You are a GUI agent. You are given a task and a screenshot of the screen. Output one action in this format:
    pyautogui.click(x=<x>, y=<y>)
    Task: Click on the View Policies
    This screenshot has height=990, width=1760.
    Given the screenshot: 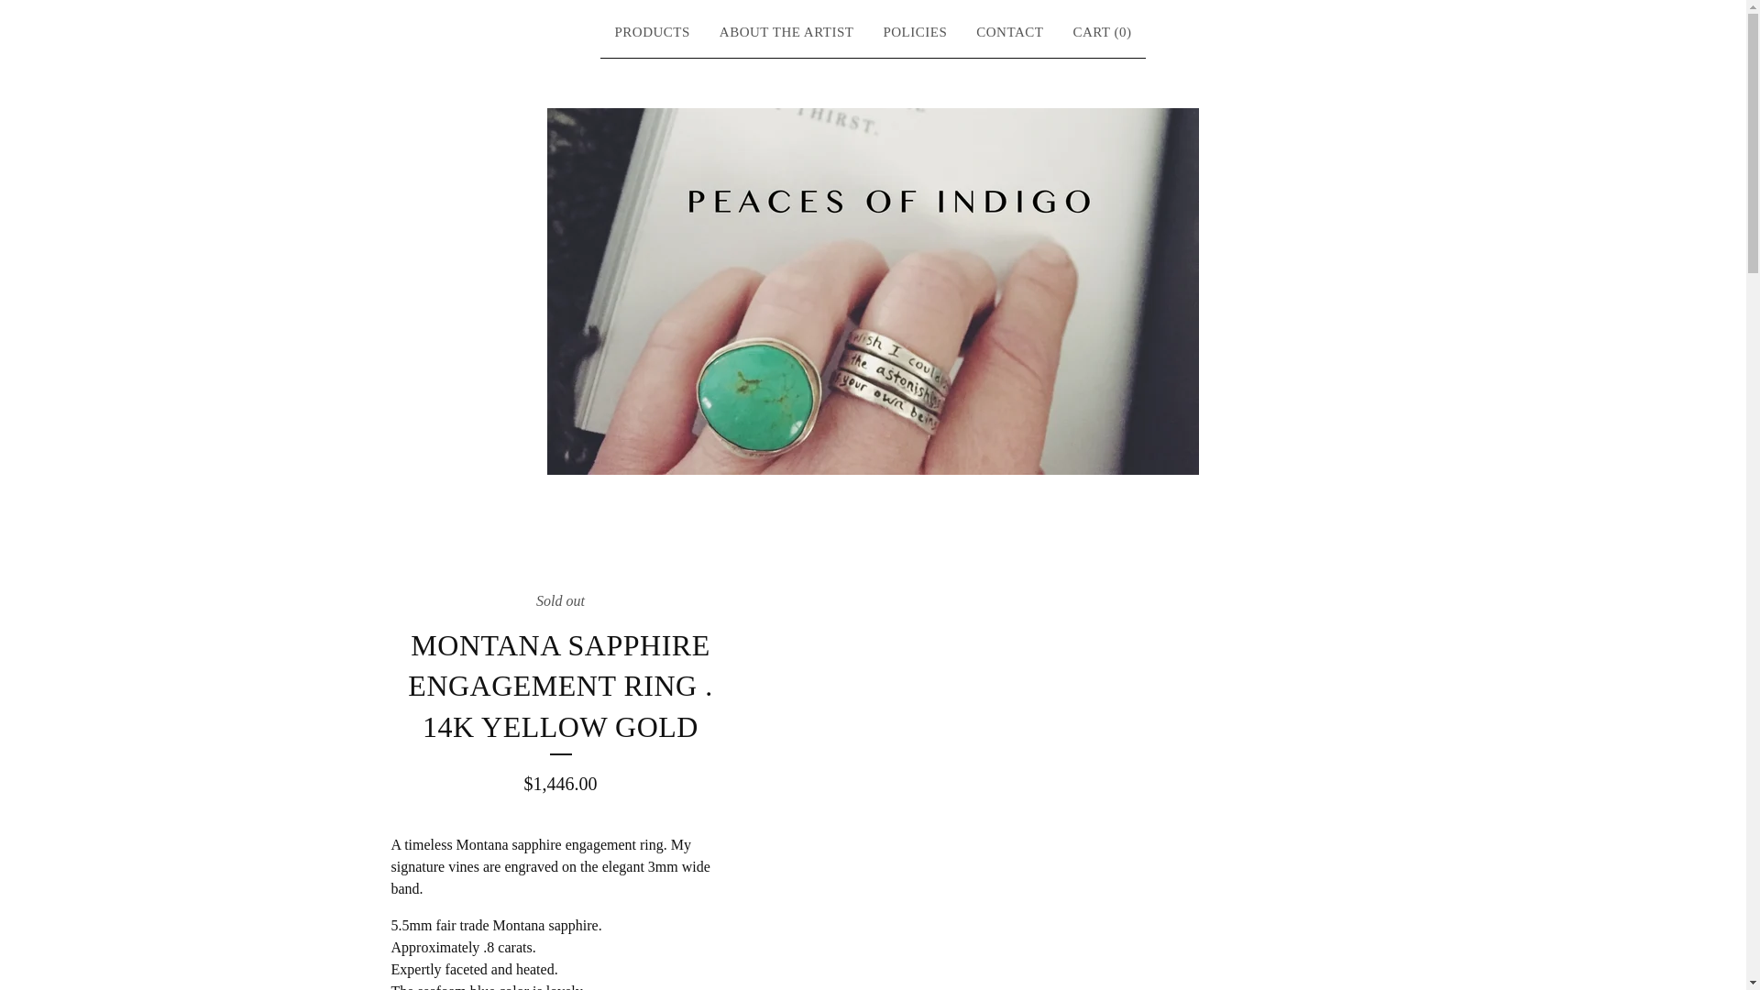 What is the action you would take?
    pyautogui.click(x=914, y=33)
    